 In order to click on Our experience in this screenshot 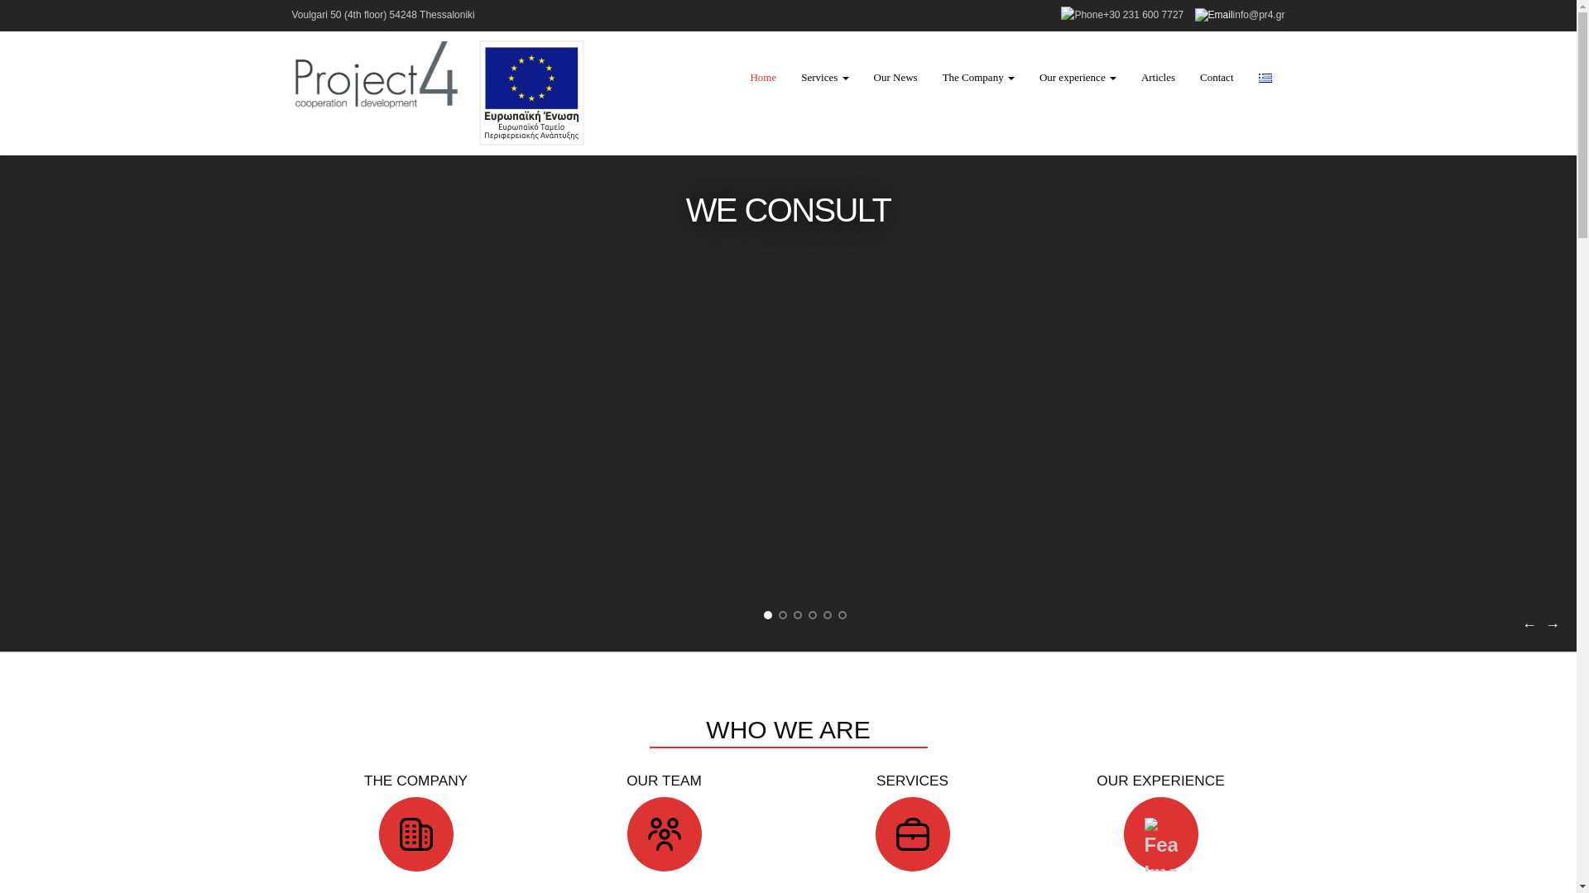, I will do `click(1078, 78)`.